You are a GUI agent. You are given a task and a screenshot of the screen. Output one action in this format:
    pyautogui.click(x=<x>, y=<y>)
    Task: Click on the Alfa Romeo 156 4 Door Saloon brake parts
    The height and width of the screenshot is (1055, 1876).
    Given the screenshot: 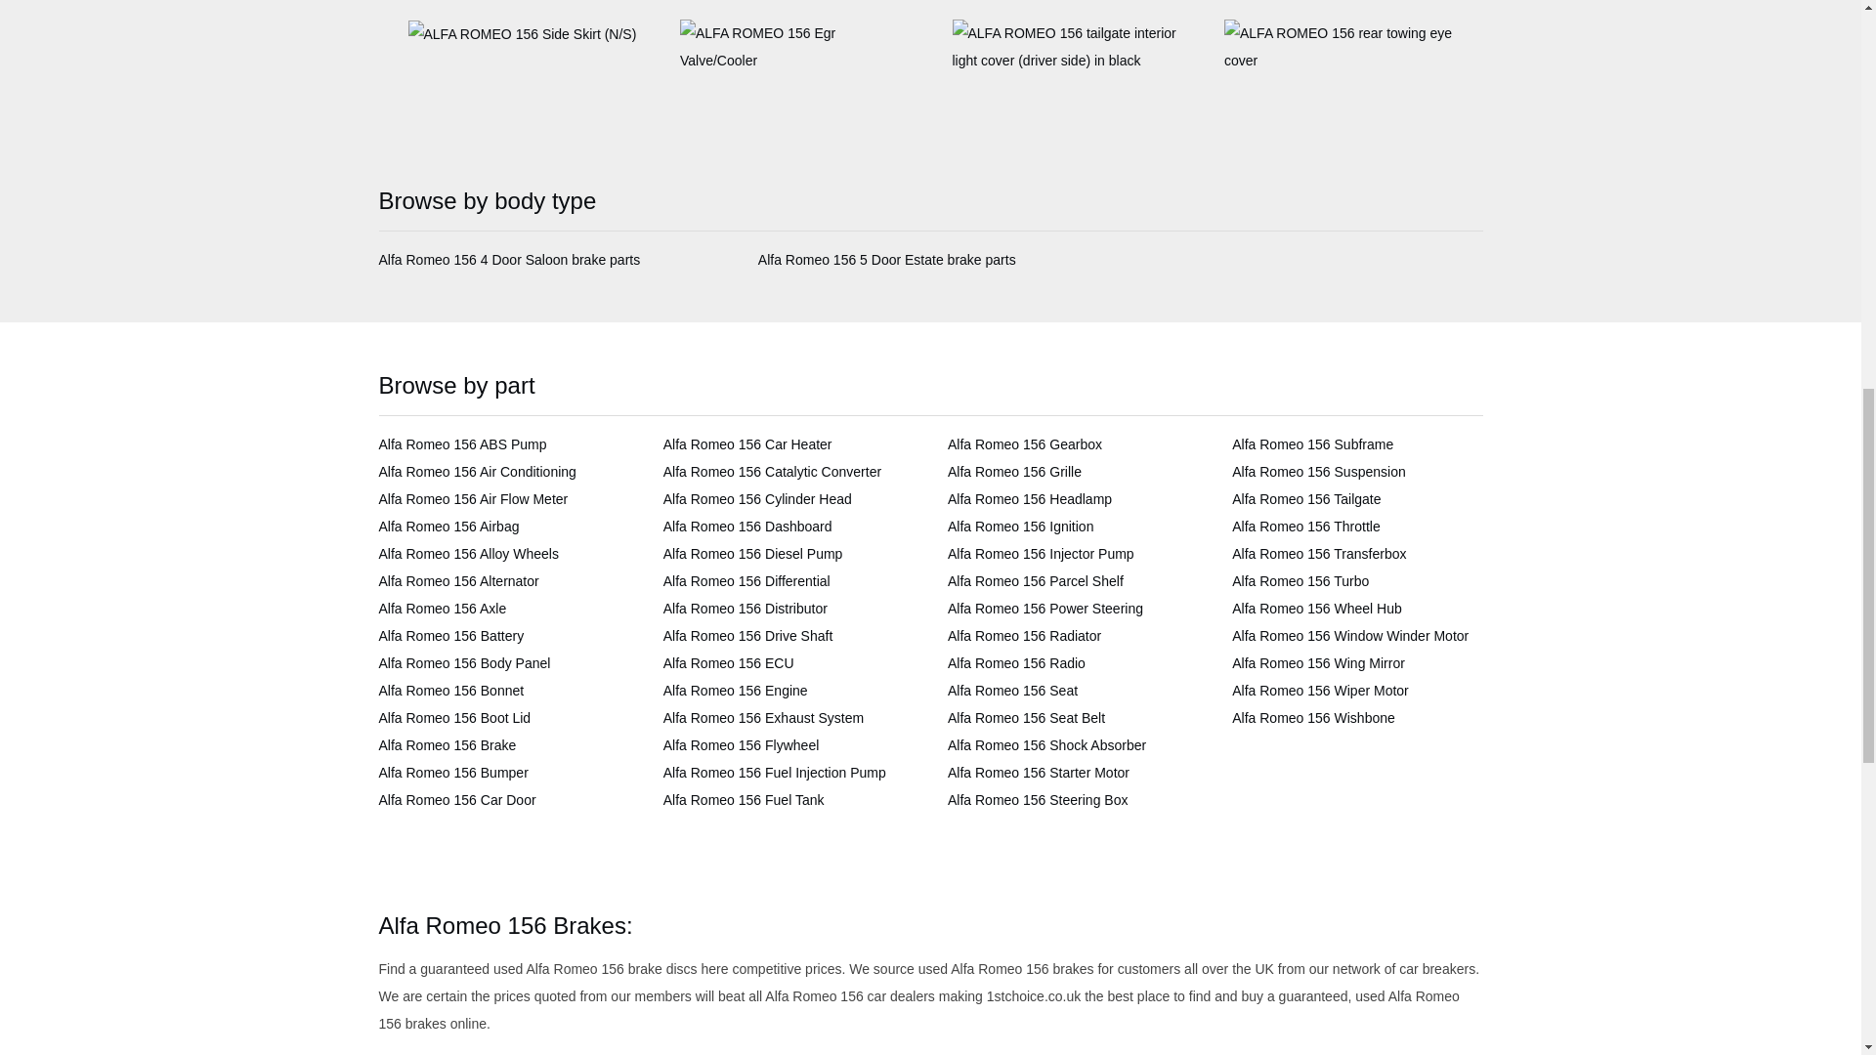 What is the action you would take?
    pyautogui.click(x=510, y=260)
    